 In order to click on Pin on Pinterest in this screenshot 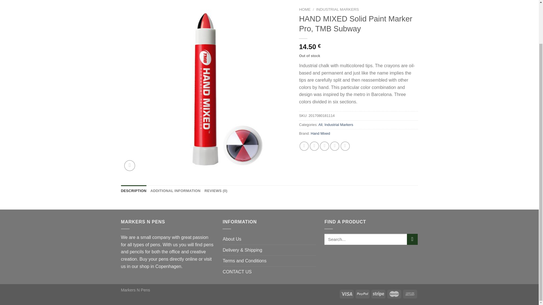, I will do `click(335, 146)`.